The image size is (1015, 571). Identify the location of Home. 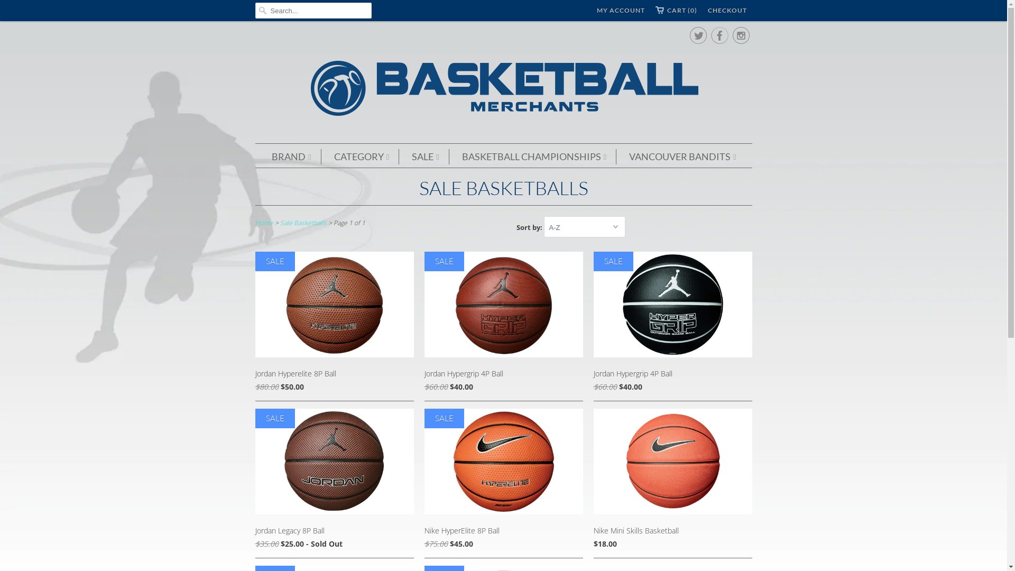
(264, 223).